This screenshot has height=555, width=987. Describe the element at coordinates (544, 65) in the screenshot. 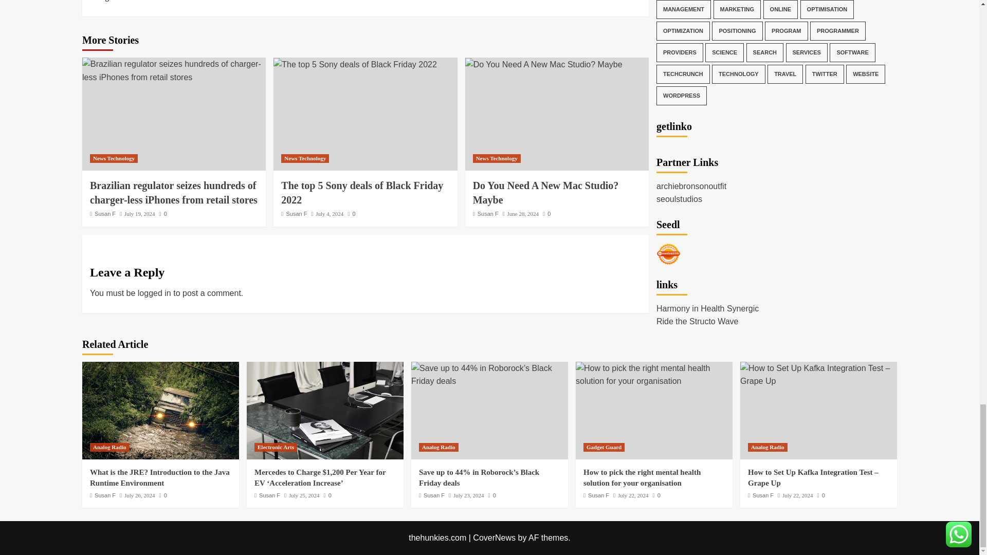

I see `Do You Need A New Mac Studio? Maybe` at that location.